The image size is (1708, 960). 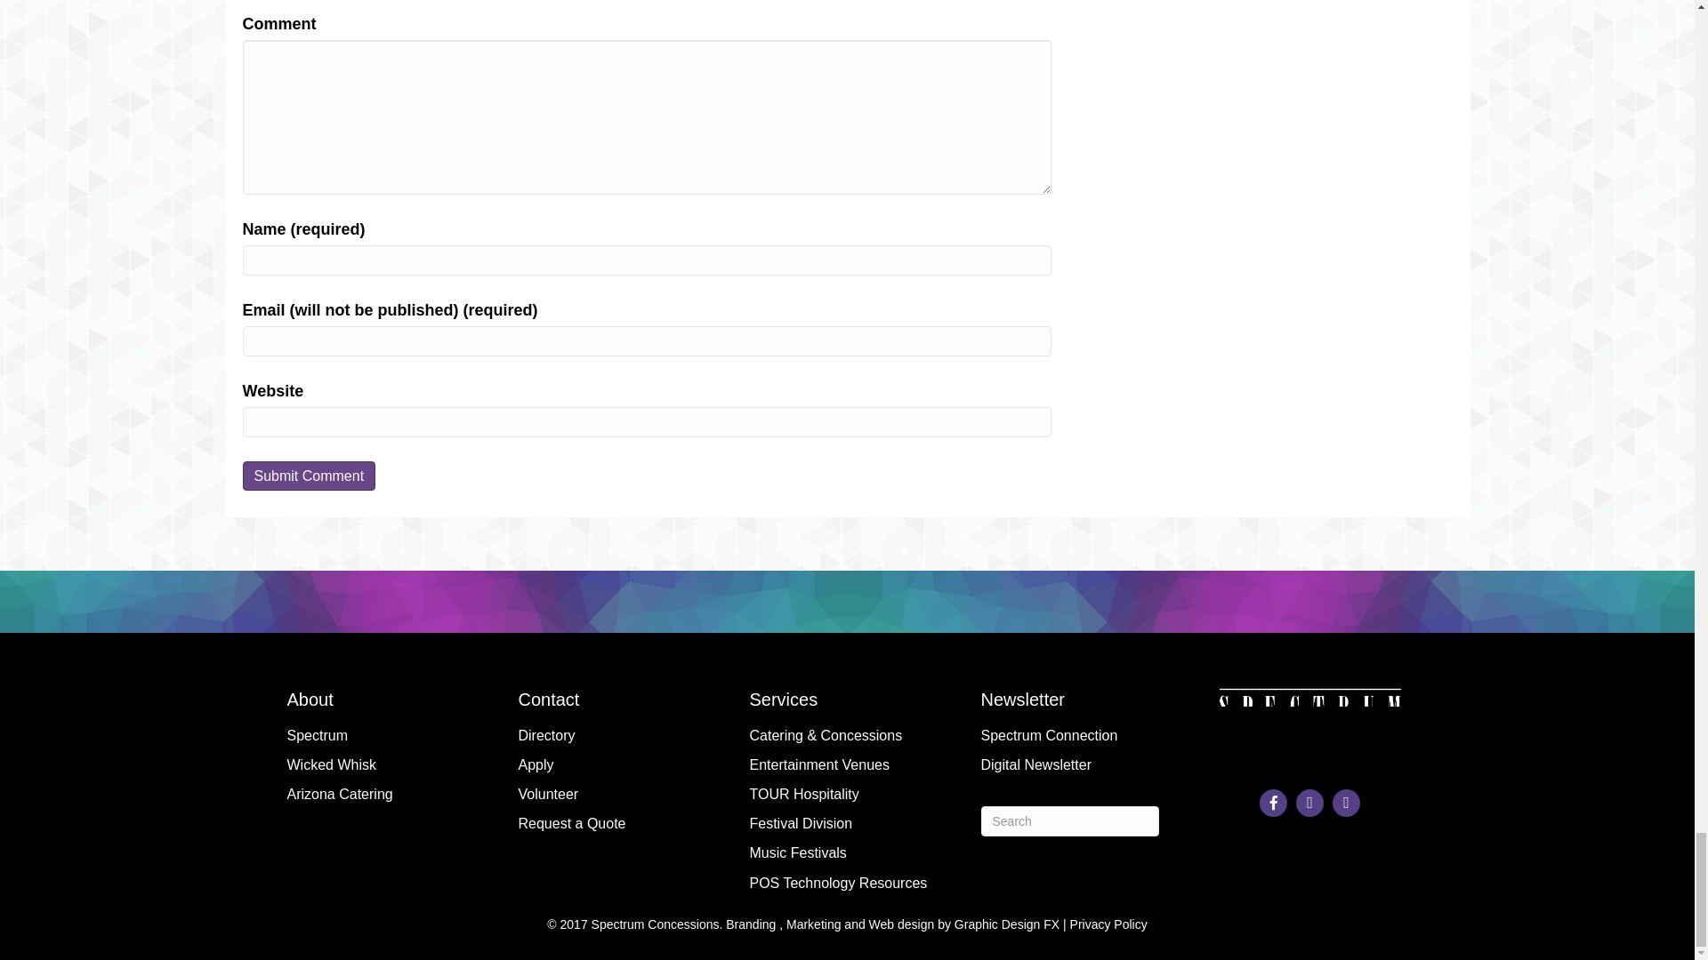 I want to click on Spectrum, so click(x=384, y=735).